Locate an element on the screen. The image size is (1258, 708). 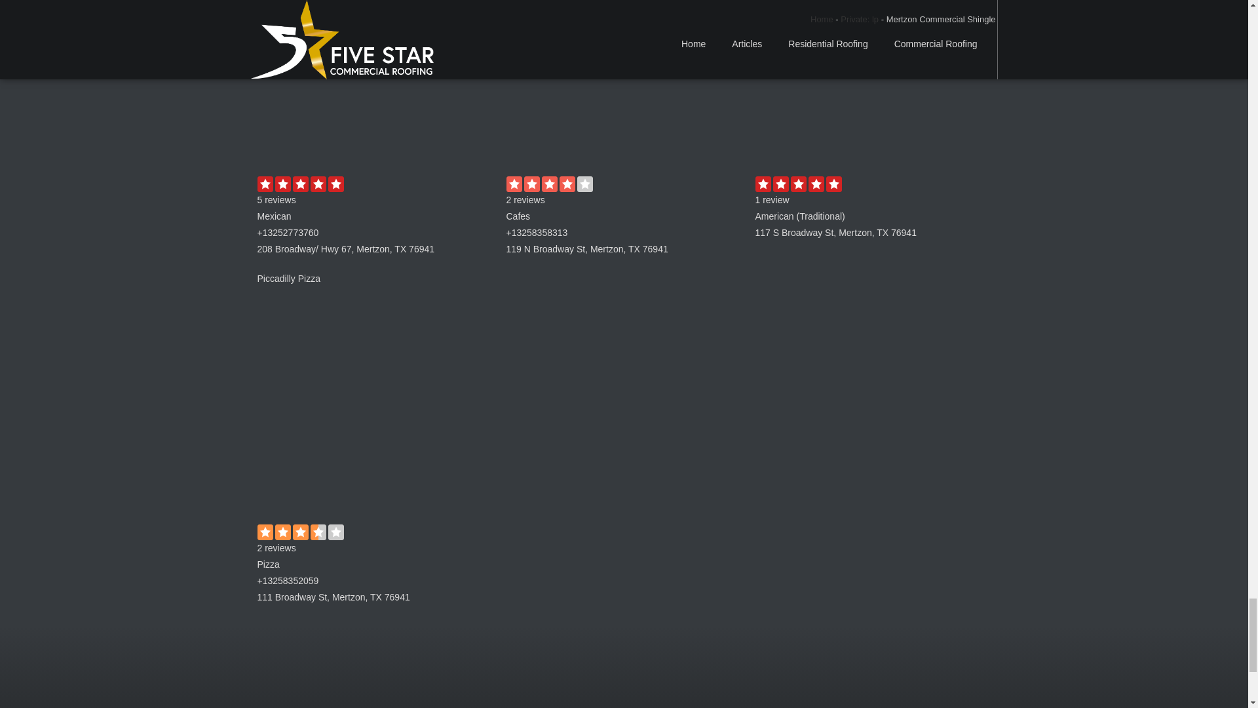
Mertzon Commercial Shingle Roofs 11 is located at coordinates (624, 87).